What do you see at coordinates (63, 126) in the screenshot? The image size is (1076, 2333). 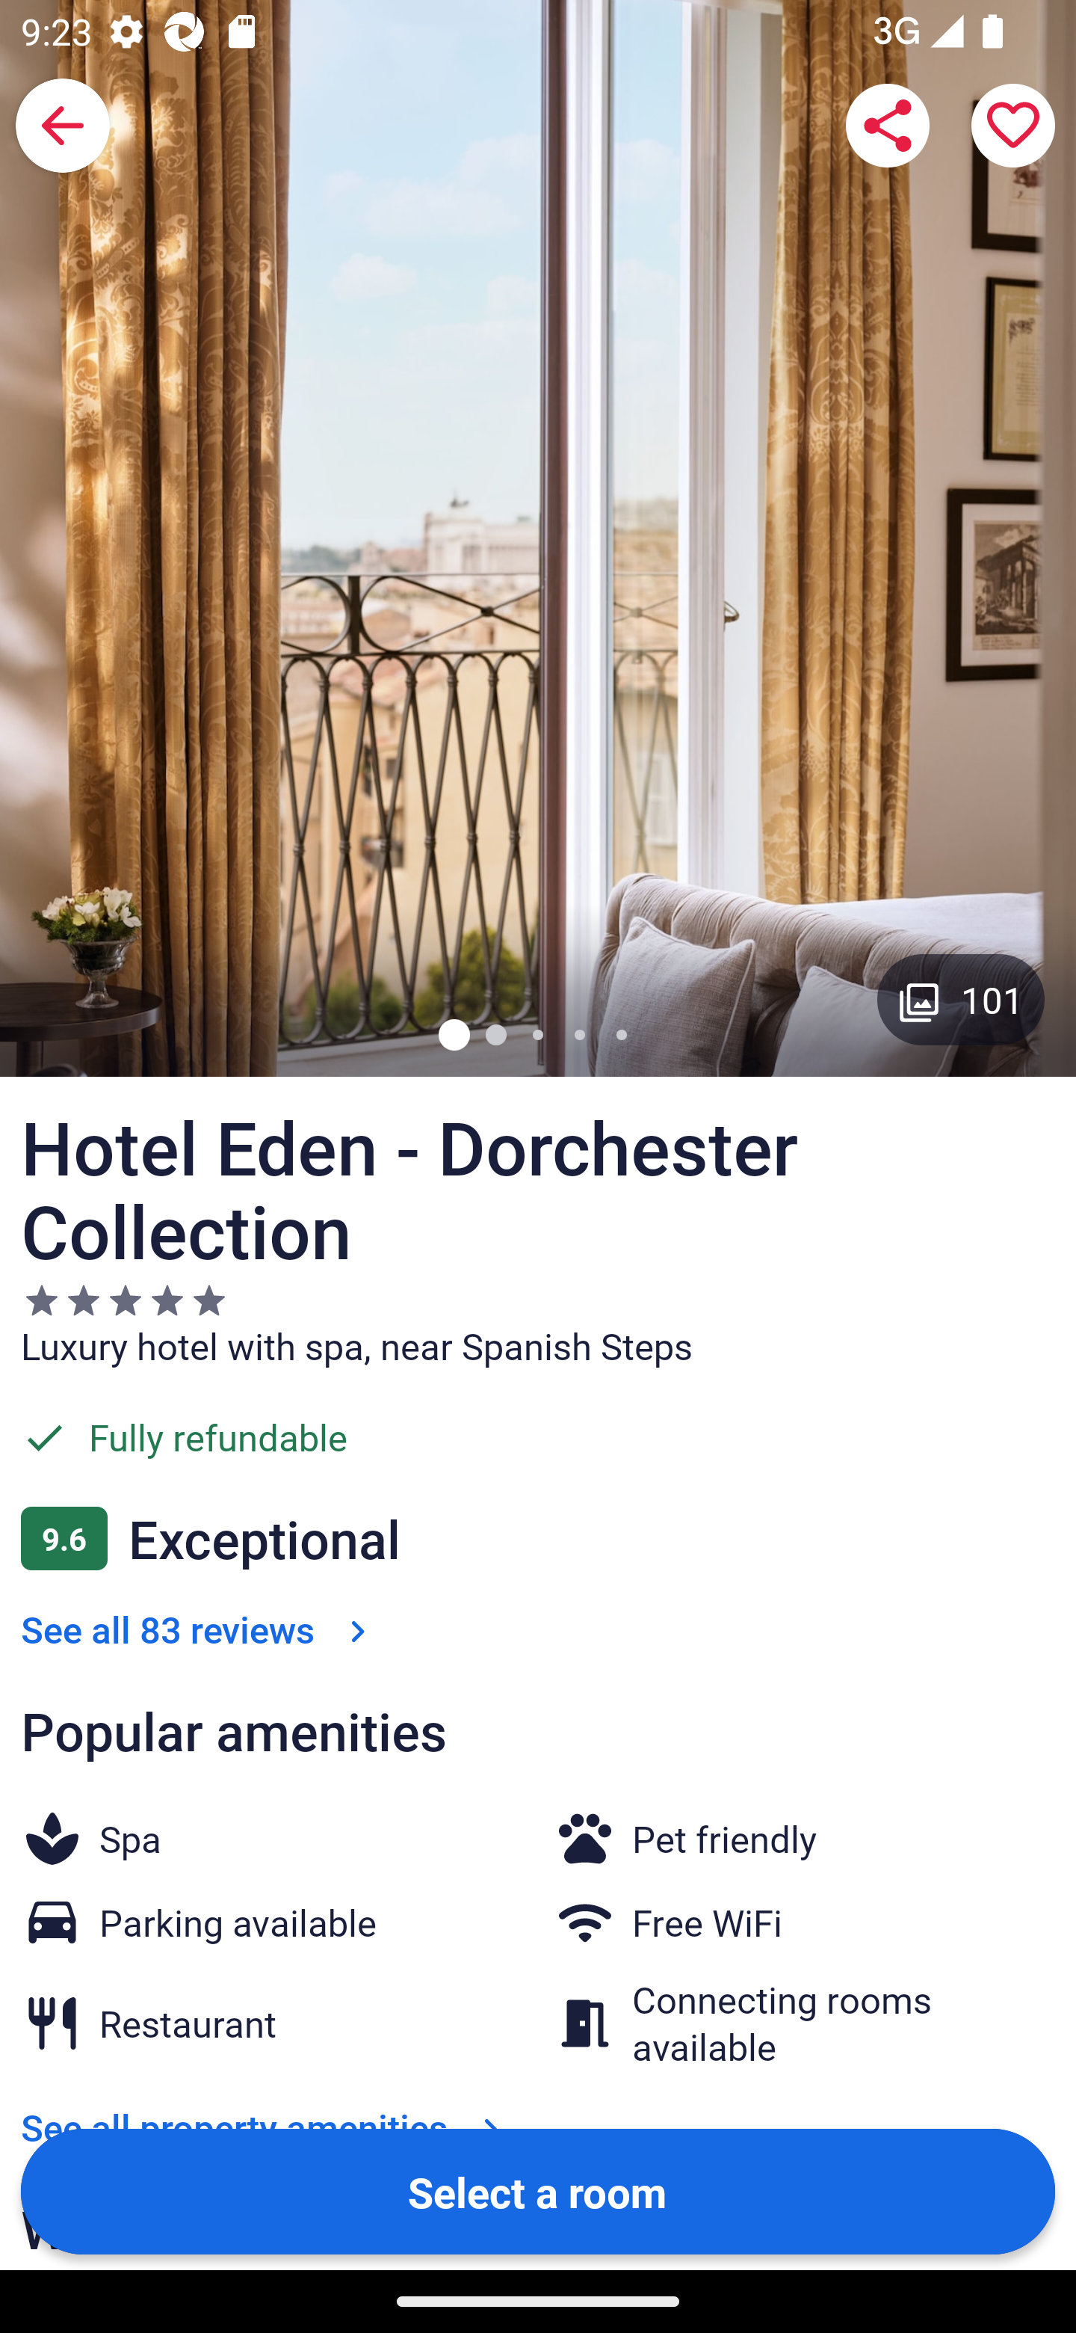 I see `Back` at bounding box center [63, 126].